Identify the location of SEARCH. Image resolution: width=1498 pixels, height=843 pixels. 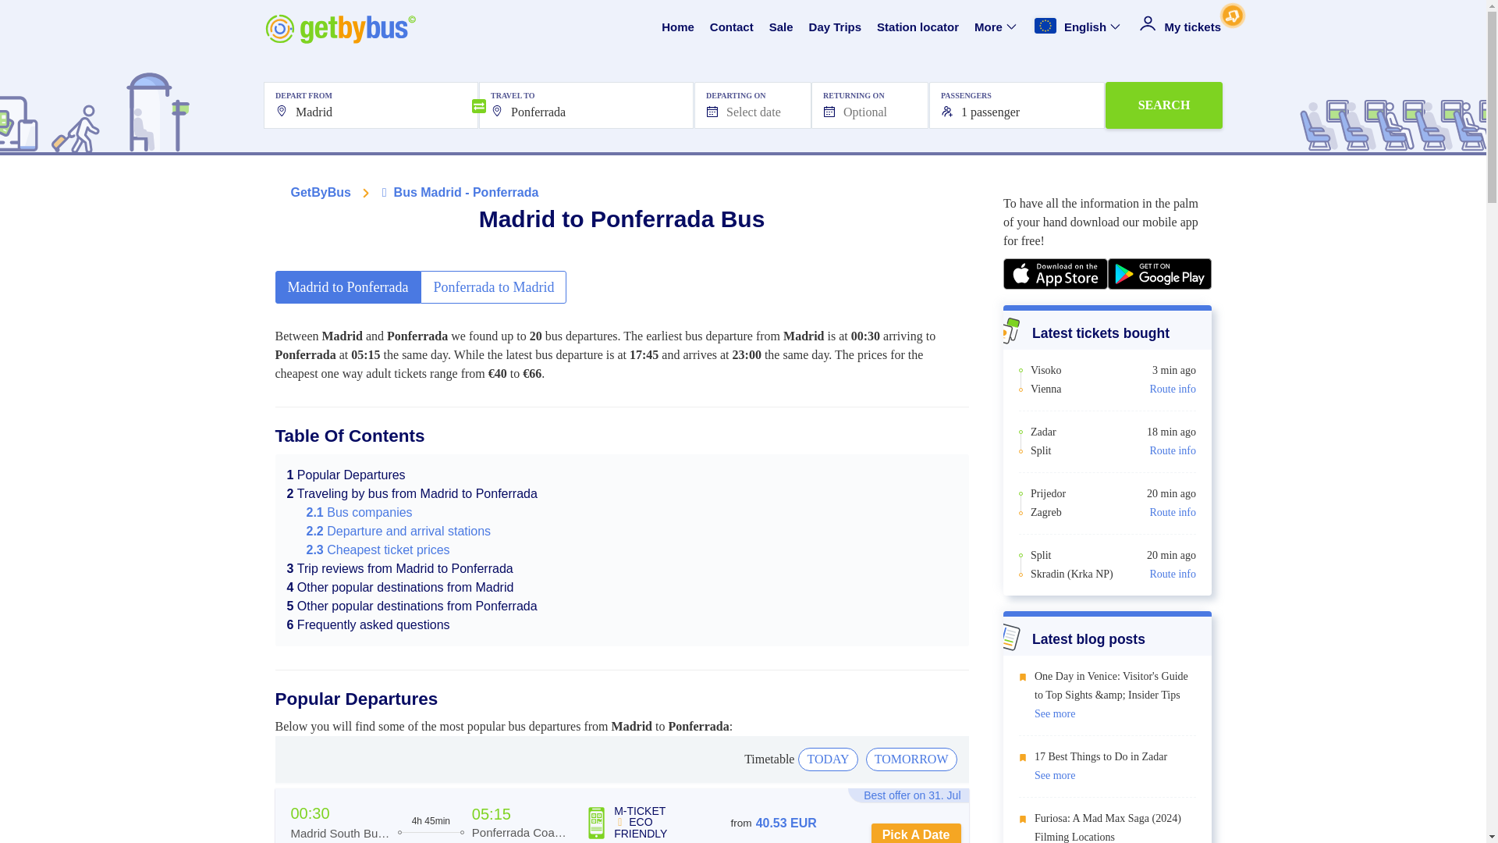
(1163, 105).